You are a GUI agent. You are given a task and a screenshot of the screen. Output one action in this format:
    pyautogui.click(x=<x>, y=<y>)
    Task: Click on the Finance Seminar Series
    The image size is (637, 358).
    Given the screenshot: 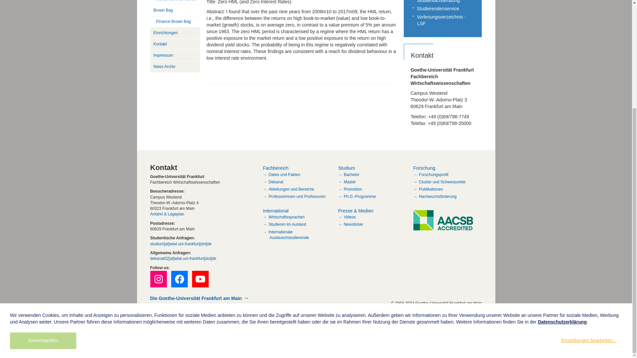 What is the action you would take?
    pyautogui.click(x=175, y=3)
    